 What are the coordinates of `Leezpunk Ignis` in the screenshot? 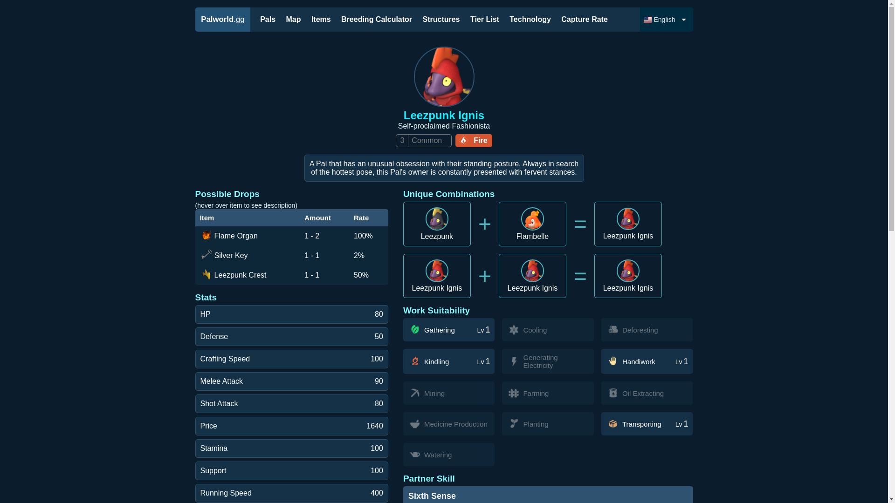 It's located at (532, 276).